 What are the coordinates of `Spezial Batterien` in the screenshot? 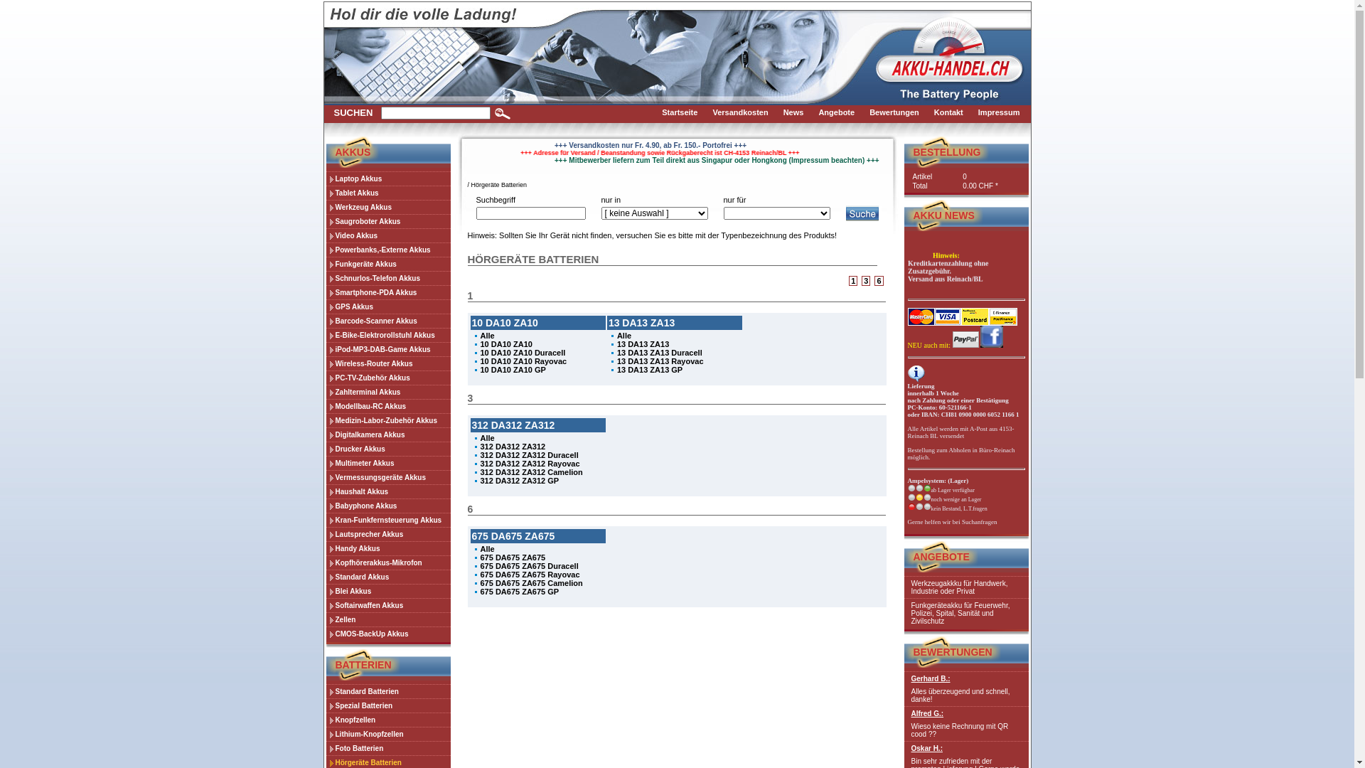 It's located at (388, 705).